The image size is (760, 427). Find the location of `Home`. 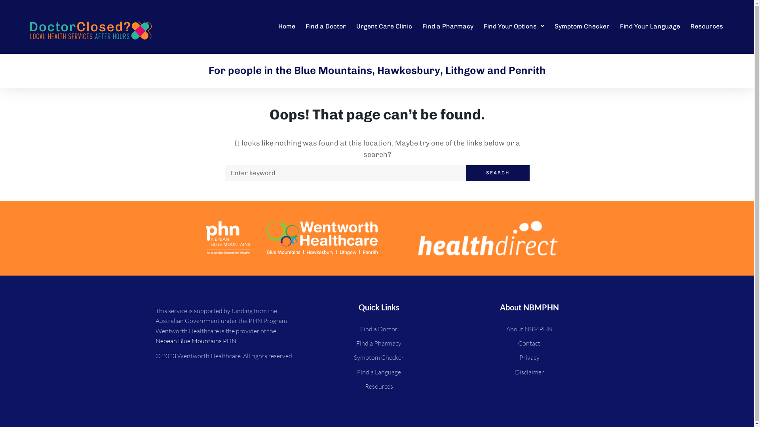

Home is located at coordinates (288, 26).